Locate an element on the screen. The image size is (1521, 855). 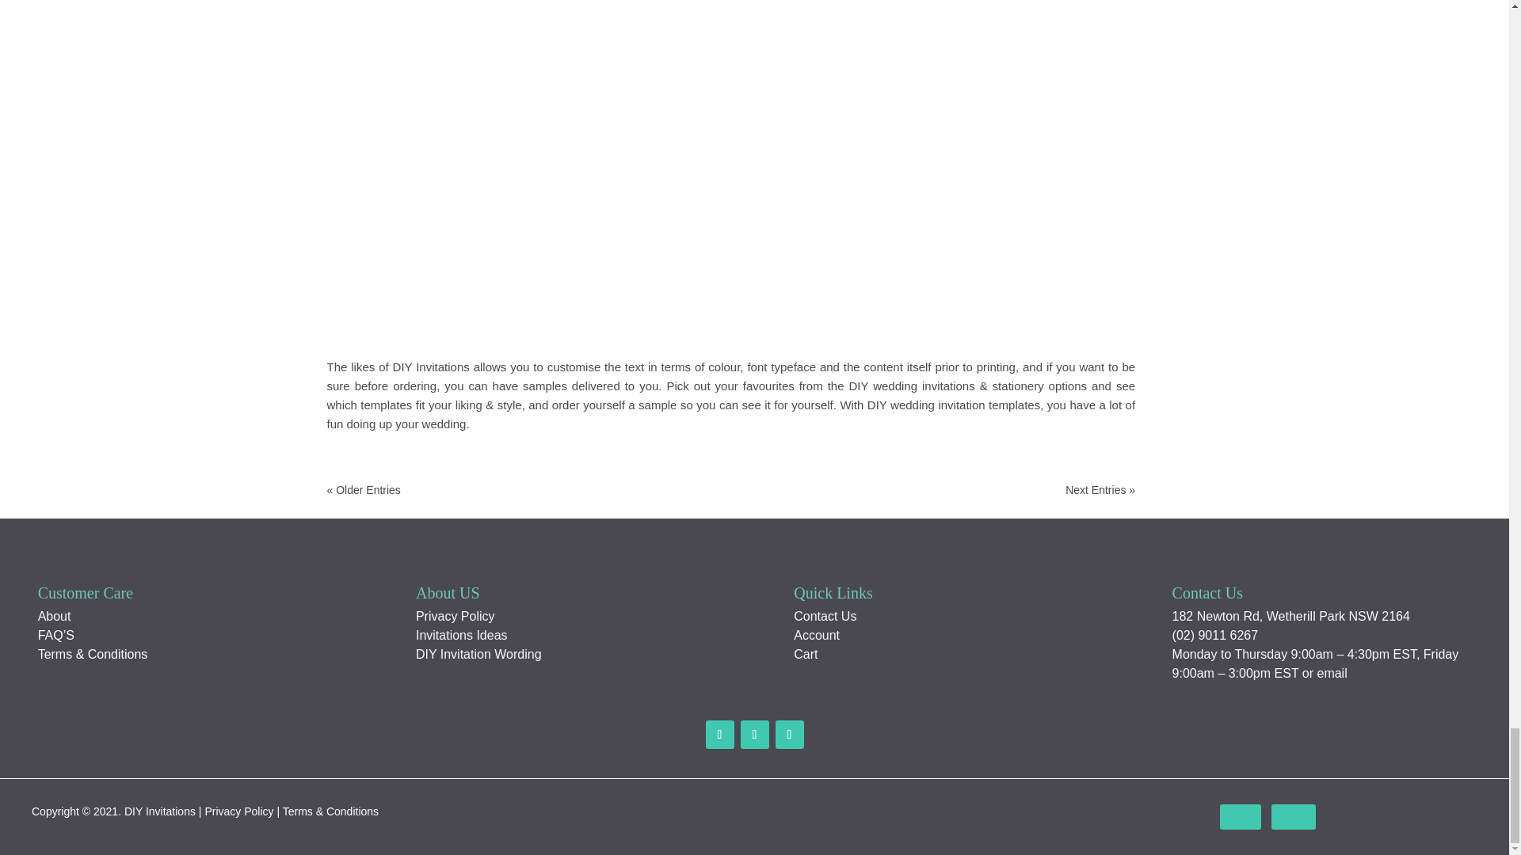
Follow on X is located at coordinates (753, 735).